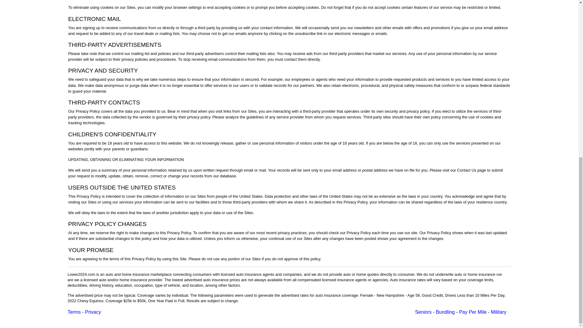  Describe the element at coordinates (74, 312) in the screenshot. I see `Terms` at that location.